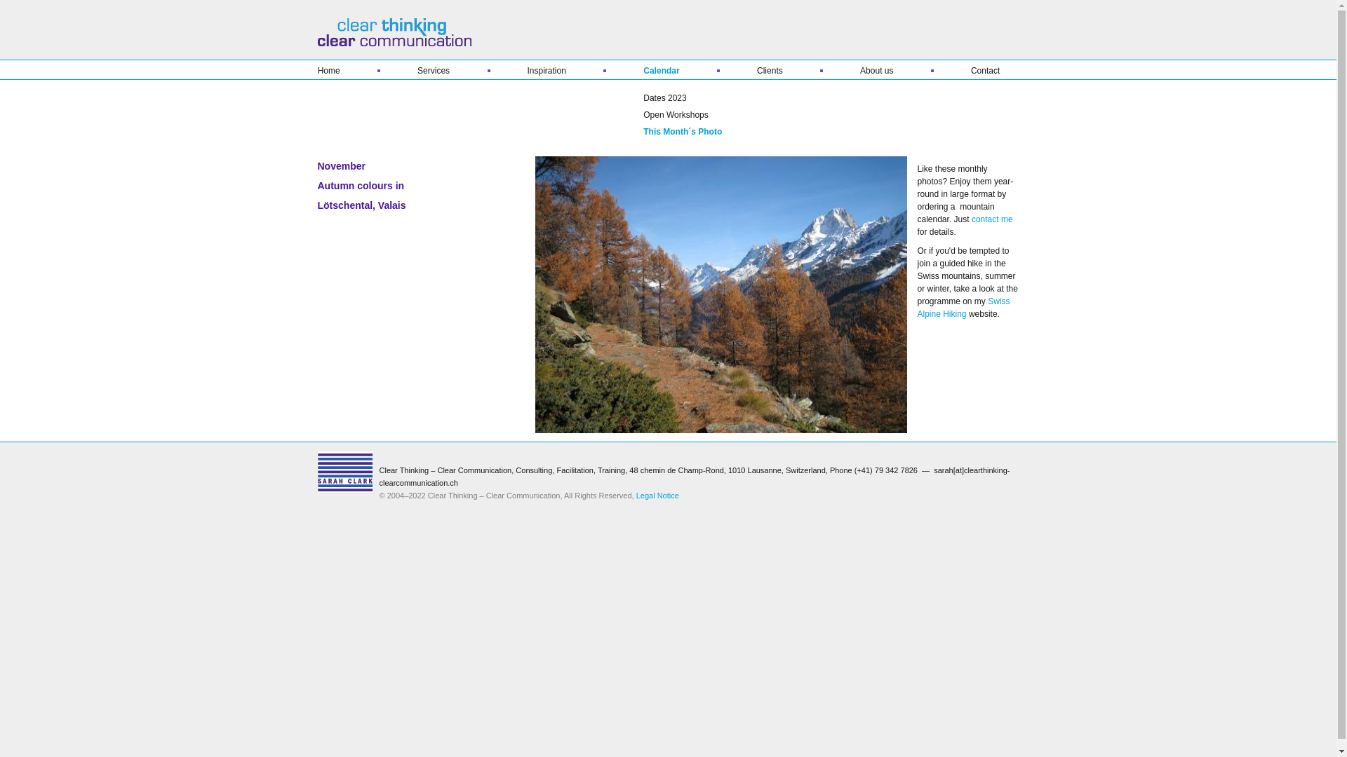 The image size is (1347, 757). Describe the element at coordinates (663, 71) in the screenshot. I see `Calendar` at that location.